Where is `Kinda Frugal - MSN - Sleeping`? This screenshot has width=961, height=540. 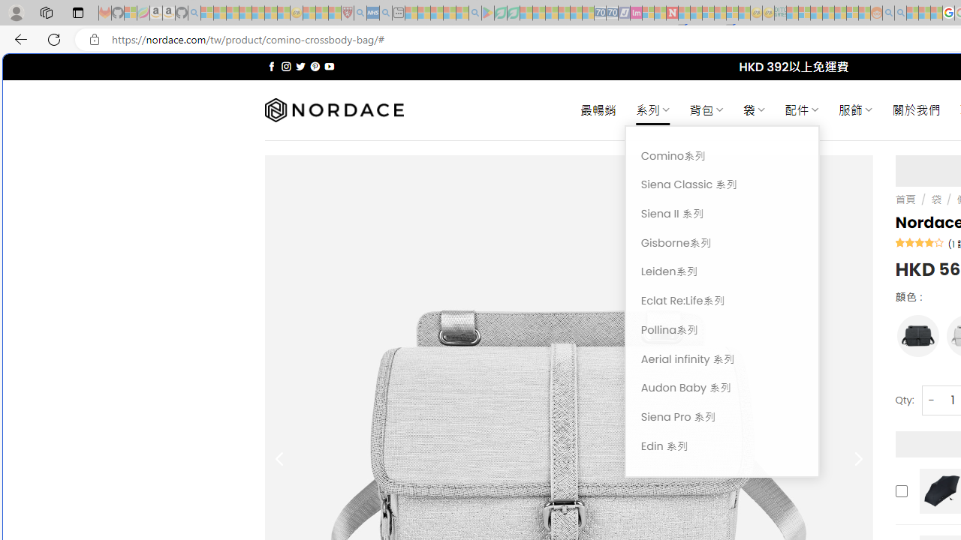 Kinda Frugal - MSN - Sleeping is located at coordinates (841, 13).